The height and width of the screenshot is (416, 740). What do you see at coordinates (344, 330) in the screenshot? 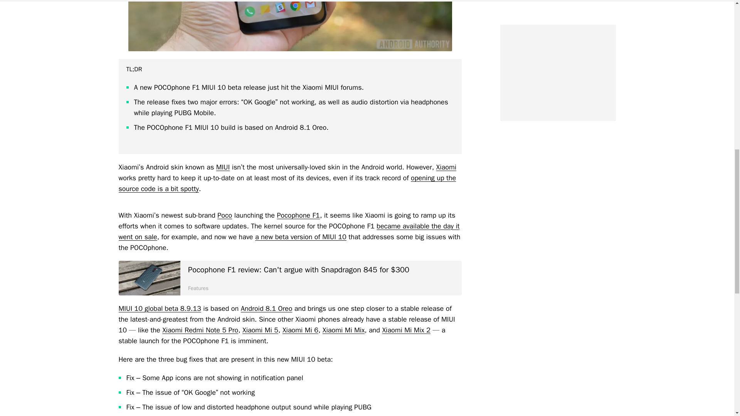
I see `Xiaomi Mi Mix` at bounding box center [344, 330].